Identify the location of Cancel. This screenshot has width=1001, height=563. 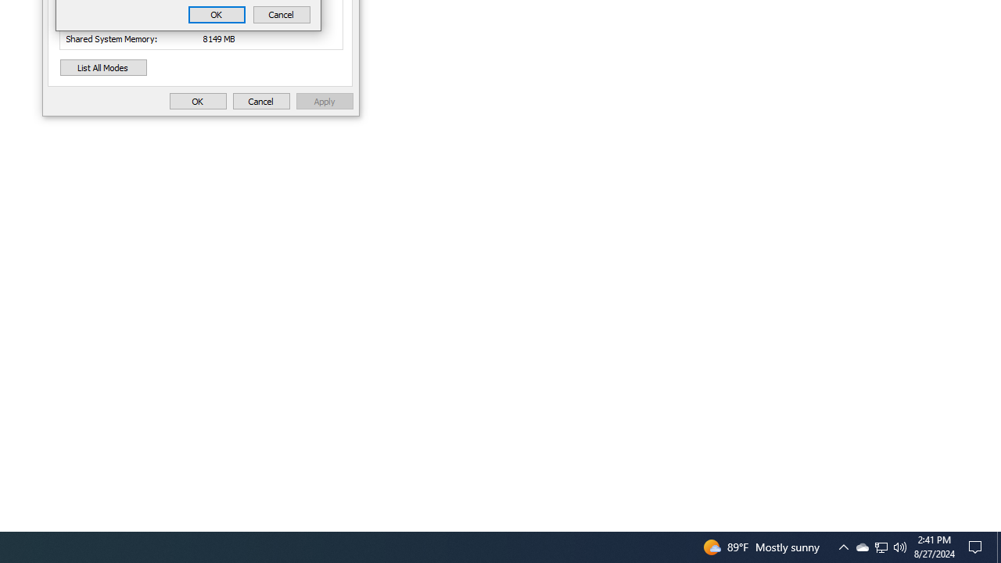
(900, 547).